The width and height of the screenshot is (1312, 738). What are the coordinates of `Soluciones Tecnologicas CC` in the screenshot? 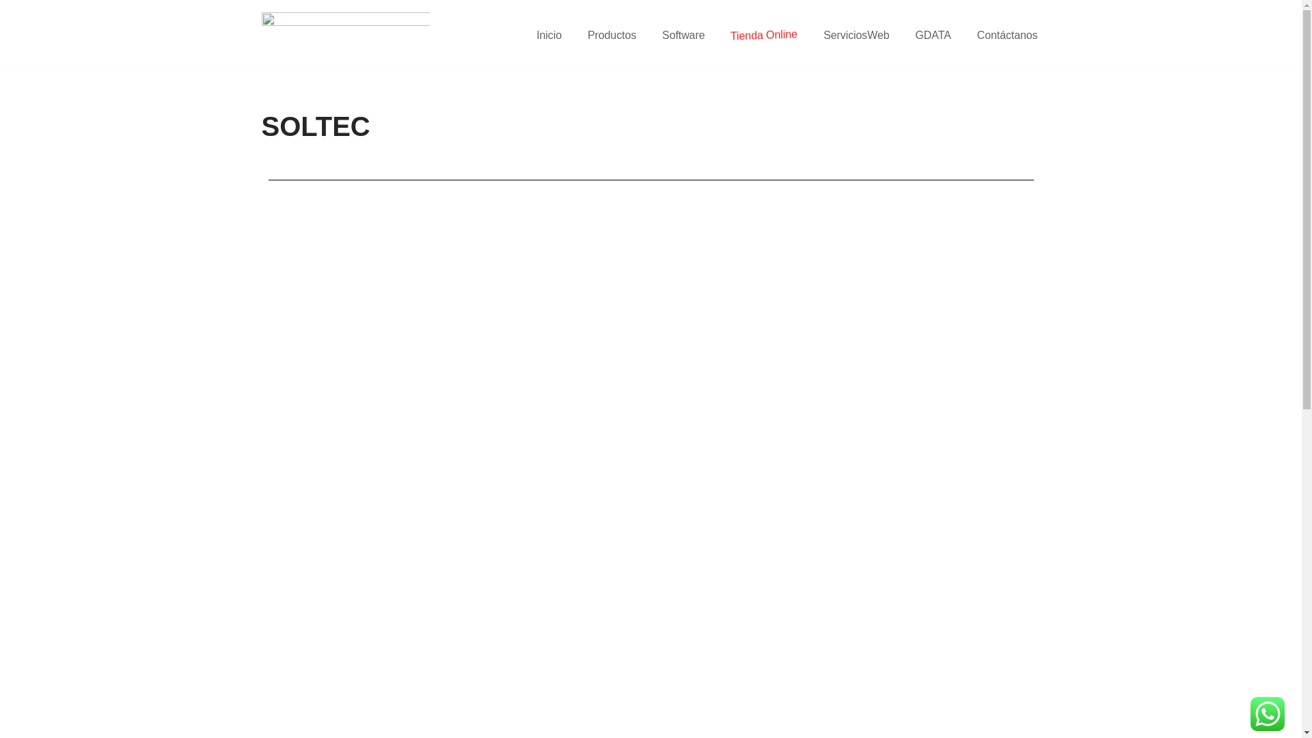 It's located at (345, 36).